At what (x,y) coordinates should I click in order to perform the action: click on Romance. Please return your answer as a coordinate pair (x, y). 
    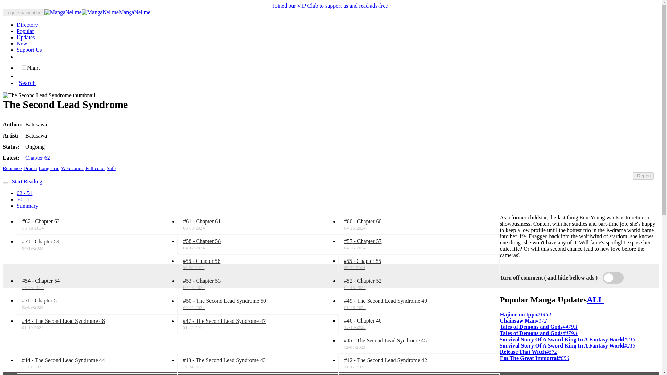
    Looking at the image, I should click on (12, 168).